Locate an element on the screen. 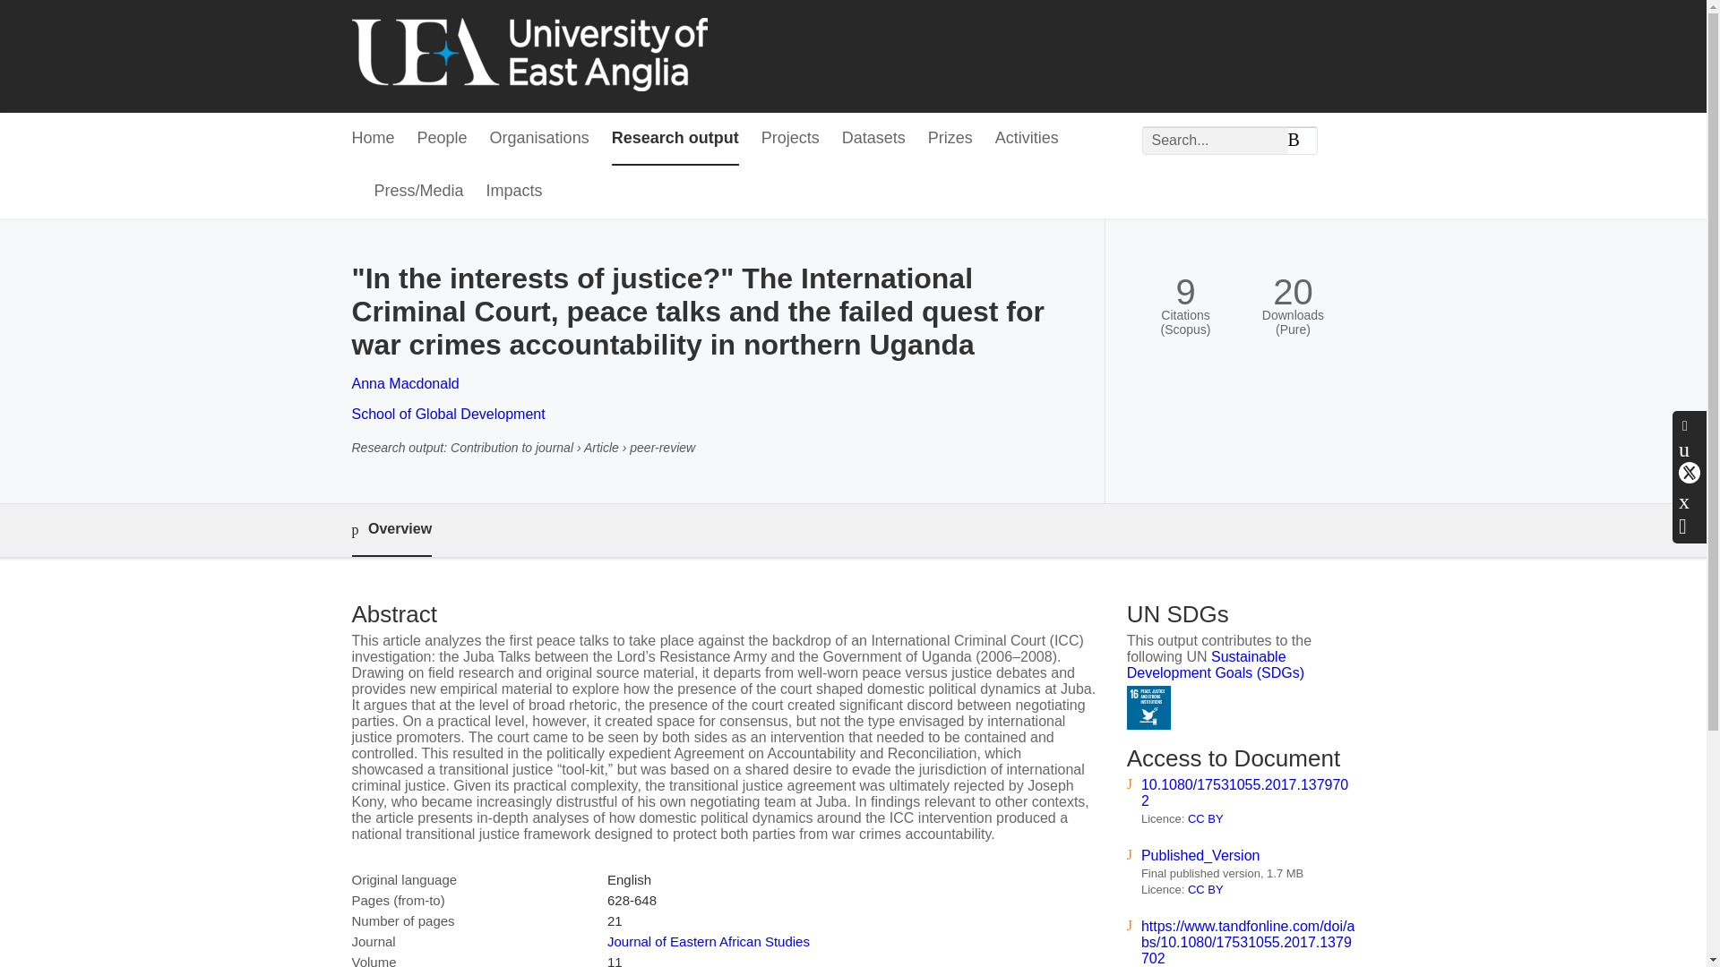  Organisations is located at coordinates (539, 139).